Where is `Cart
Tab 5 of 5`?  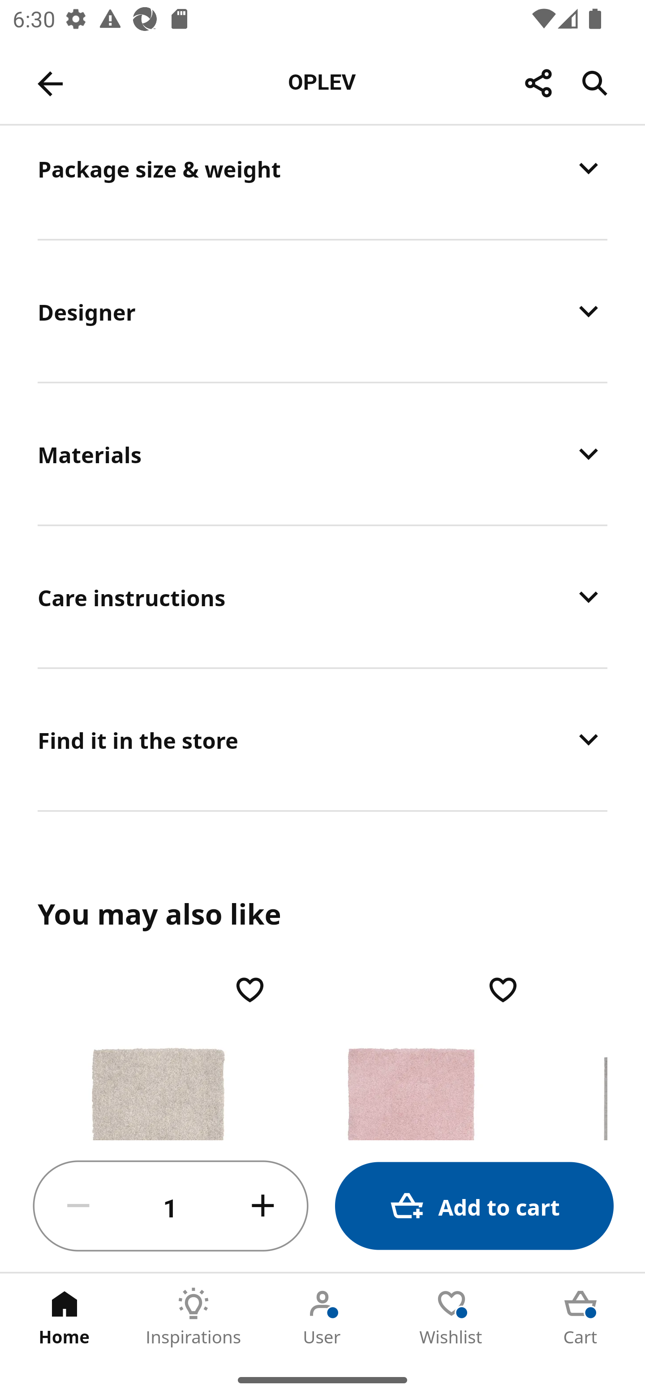
Cart
Tab 5 of 5 is located at coordinates (580, 1317).